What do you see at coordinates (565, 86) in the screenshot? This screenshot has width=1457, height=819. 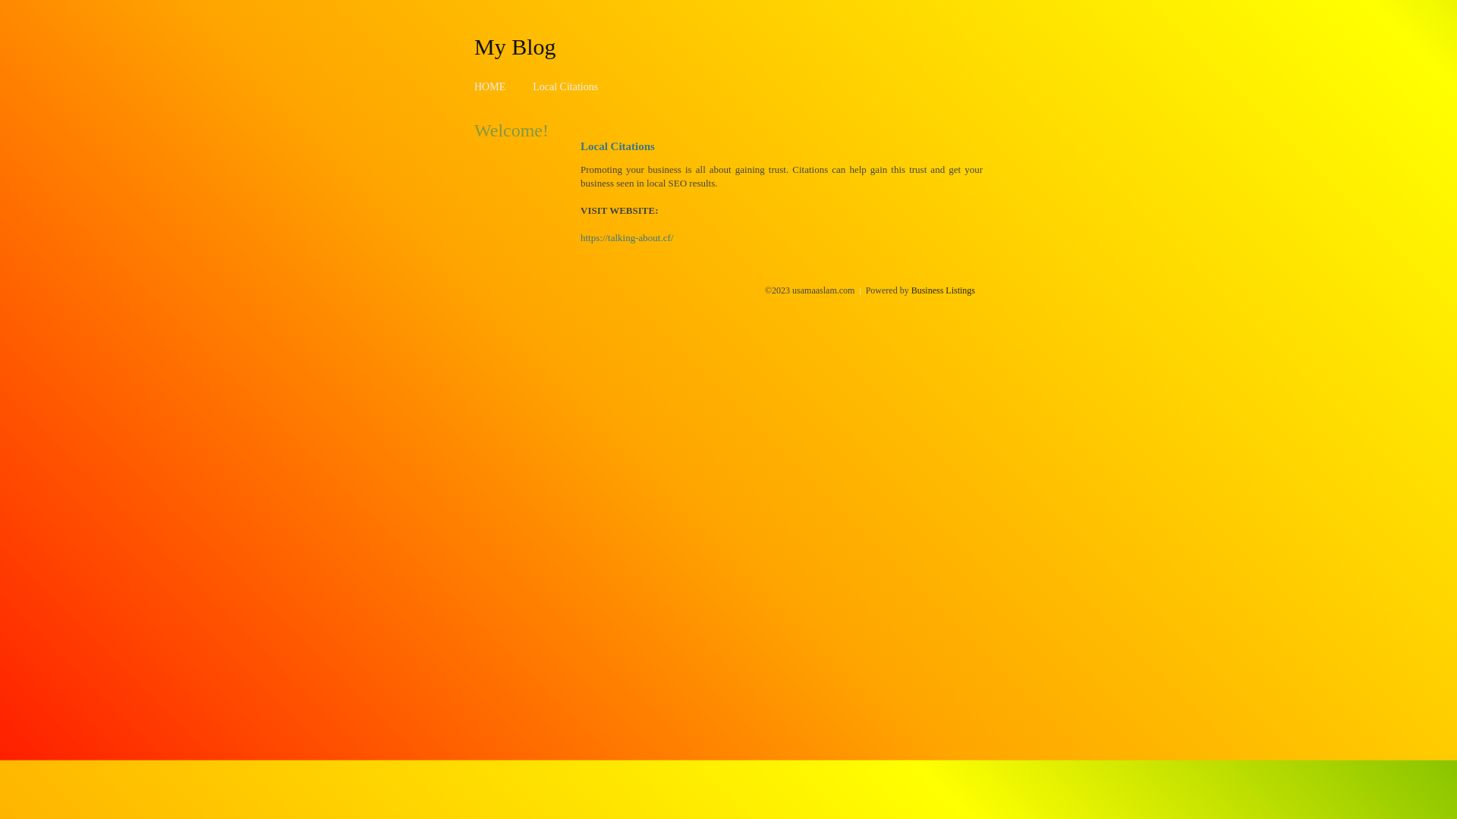 I see `Local Citations` at bounding box center [565, 86].